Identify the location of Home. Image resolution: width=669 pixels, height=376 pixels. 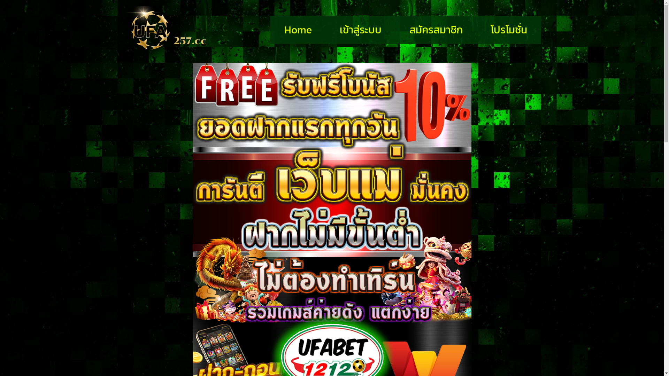
(298, 30).